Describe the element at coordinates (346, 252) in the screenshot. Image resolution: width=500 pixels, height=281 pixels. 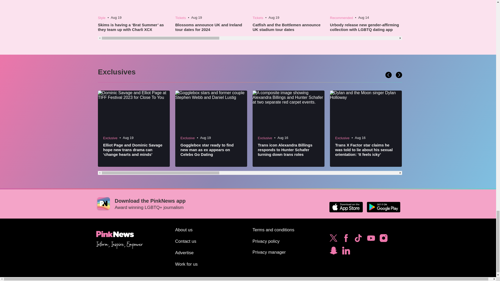
I see `Follow PinkNews on LinkedIn` at that location.